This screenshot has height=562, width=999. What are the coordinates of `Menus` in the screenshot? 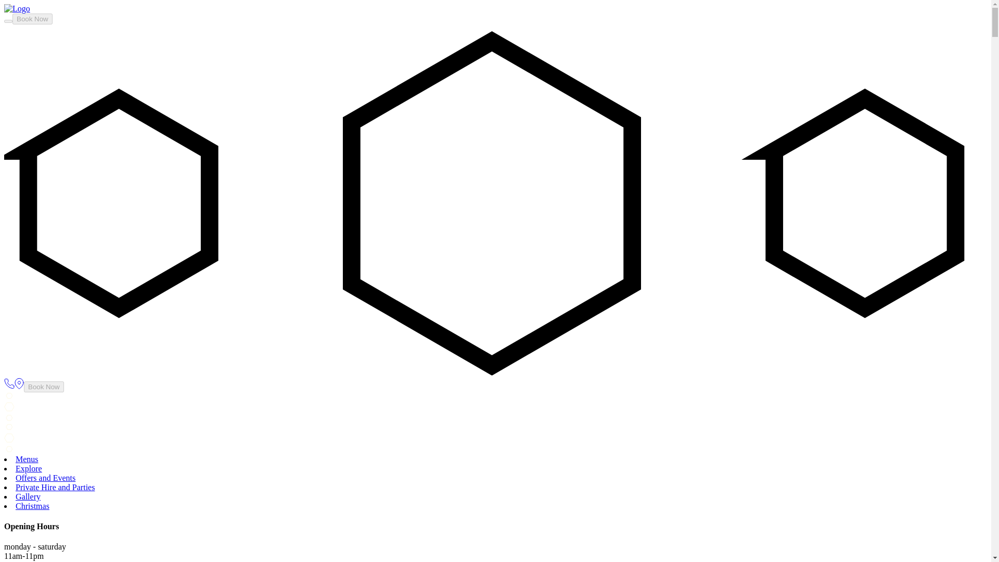 It's located at (27, 459).